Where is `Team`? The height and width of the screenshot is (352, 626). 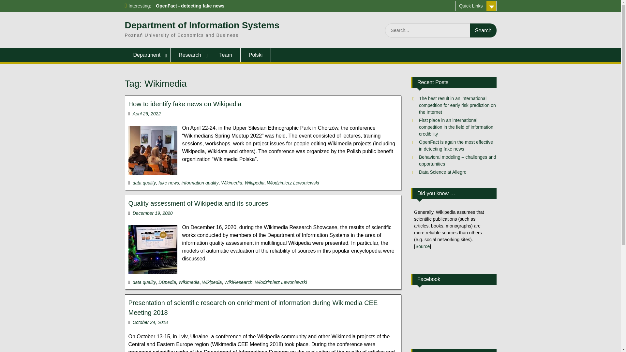 Team is located at coordinates (226, 55).